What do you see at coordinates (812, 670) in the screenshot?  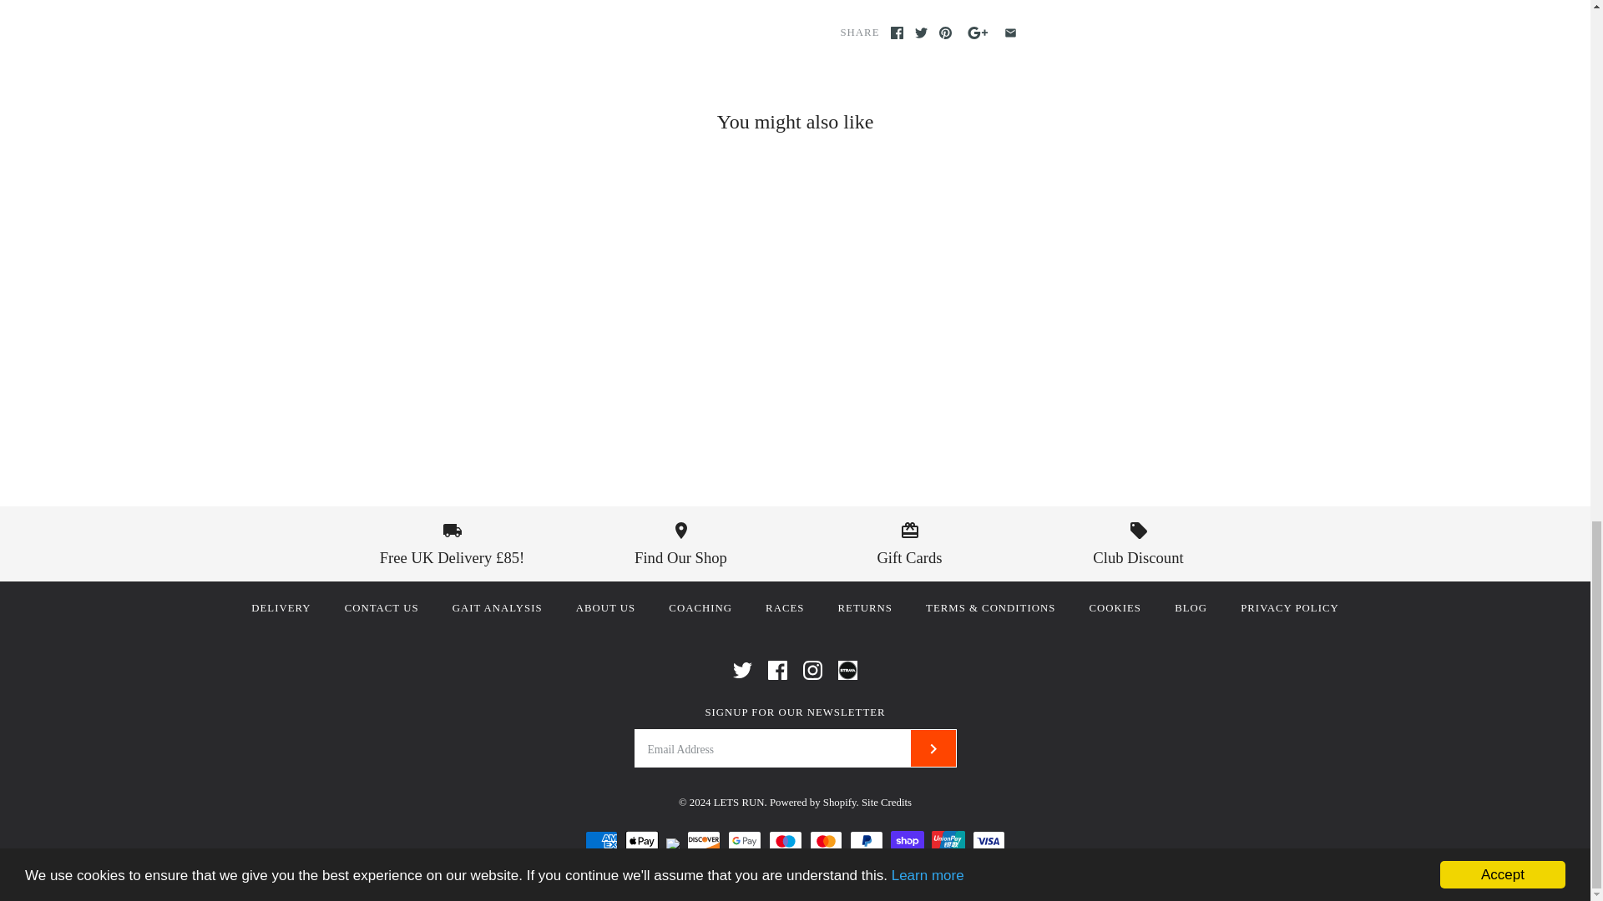 I see `Instagram` at bounding box center [812, 670].